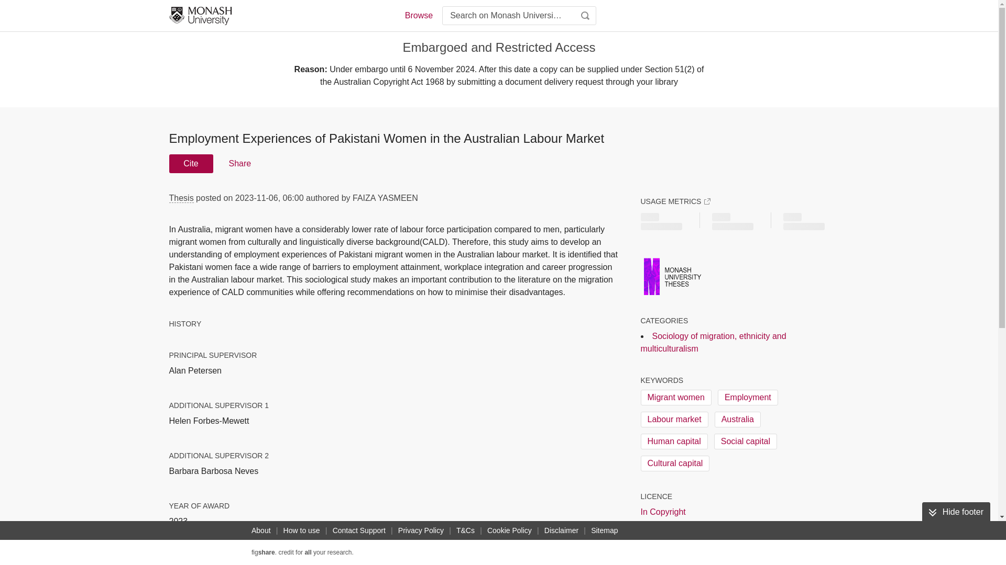 The width and height of the screenshot is (1006, 565). Describe the element at coordinates (561, 530) in the screenshot. I see `Disclaimer` at that location.